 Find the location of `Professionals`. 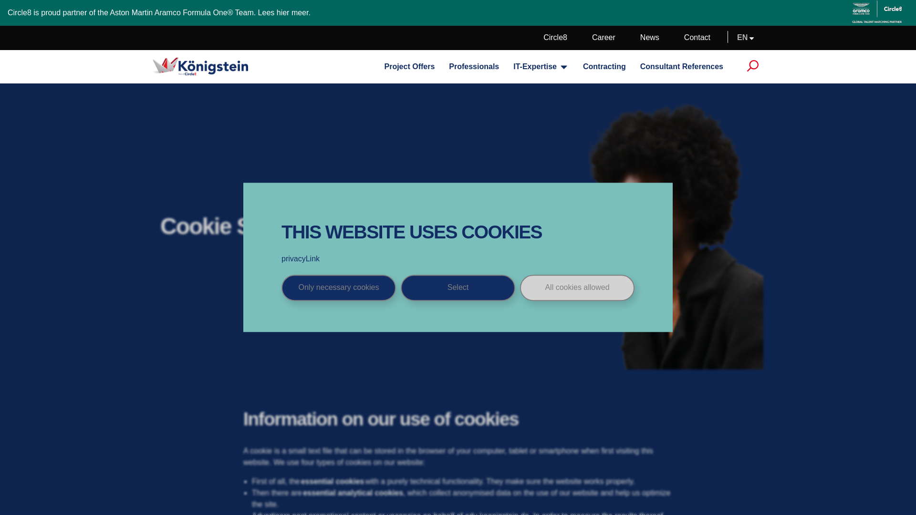

Professionals is located at coordinates (474, 67).